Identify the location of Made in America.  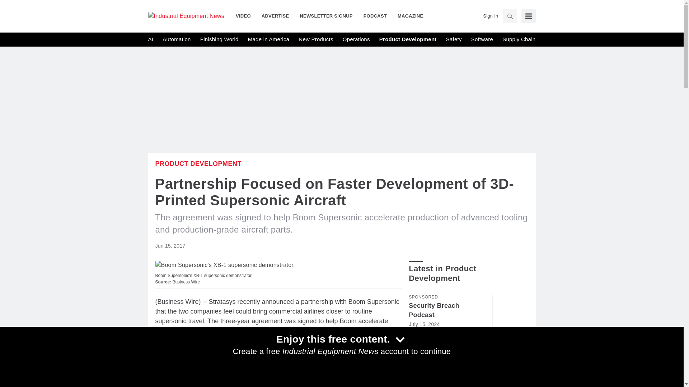
(268, 39).